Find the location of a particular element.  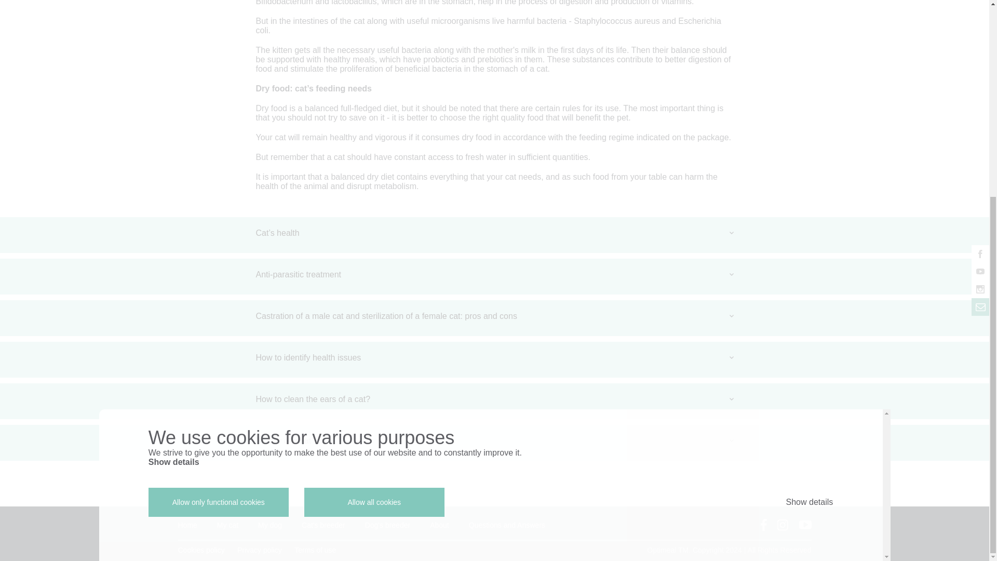

Terms of use is located at coordinates (315, 550).